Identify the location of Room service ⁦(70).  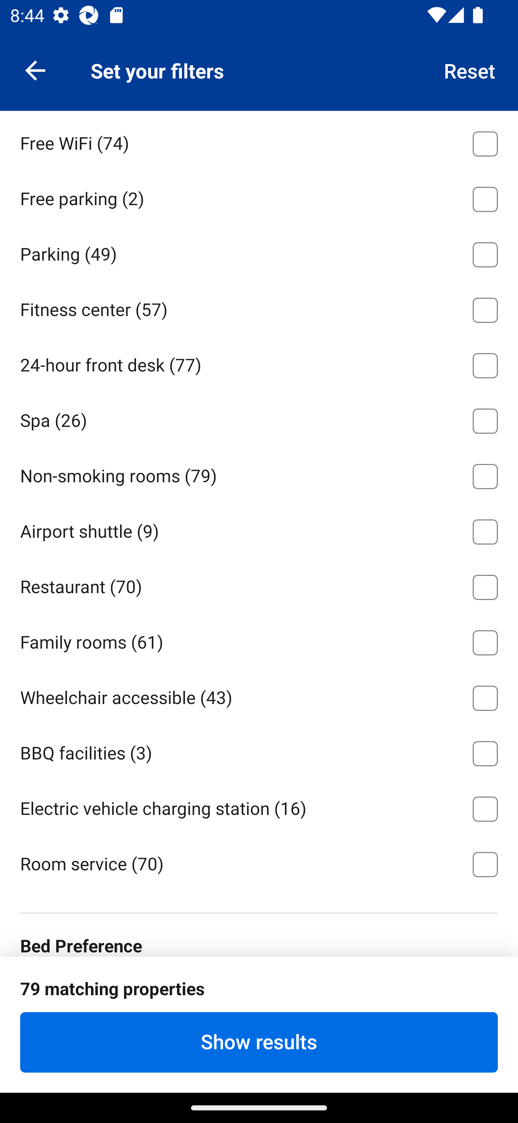
(259, 863).